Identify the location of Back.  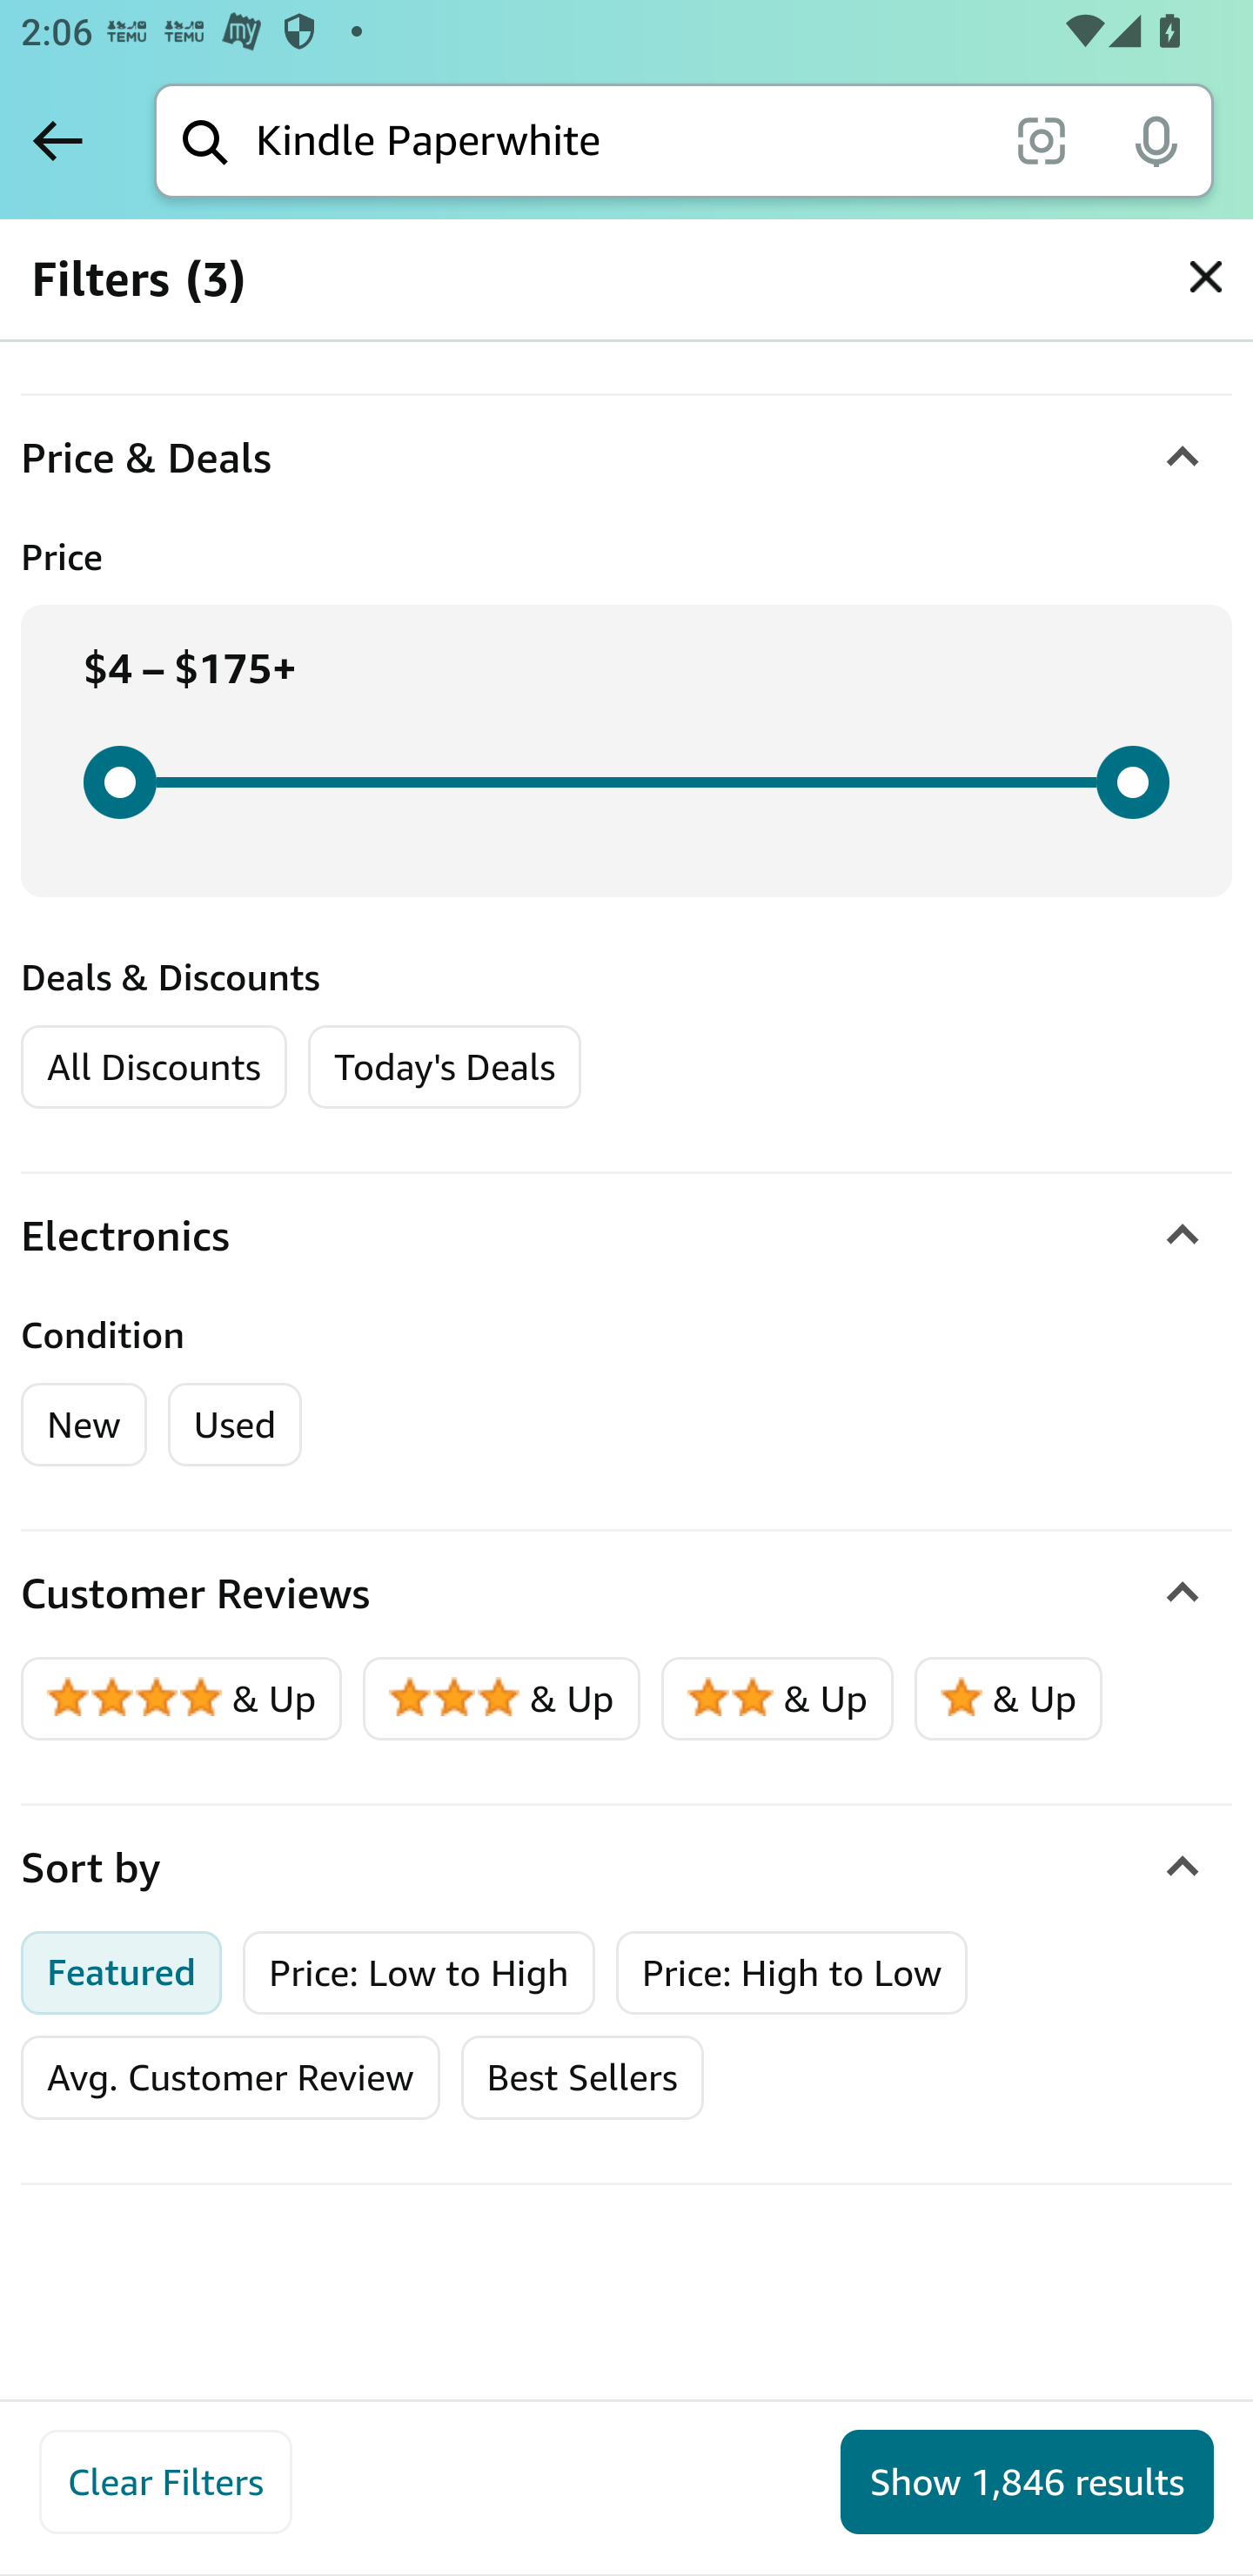
(57, 140).